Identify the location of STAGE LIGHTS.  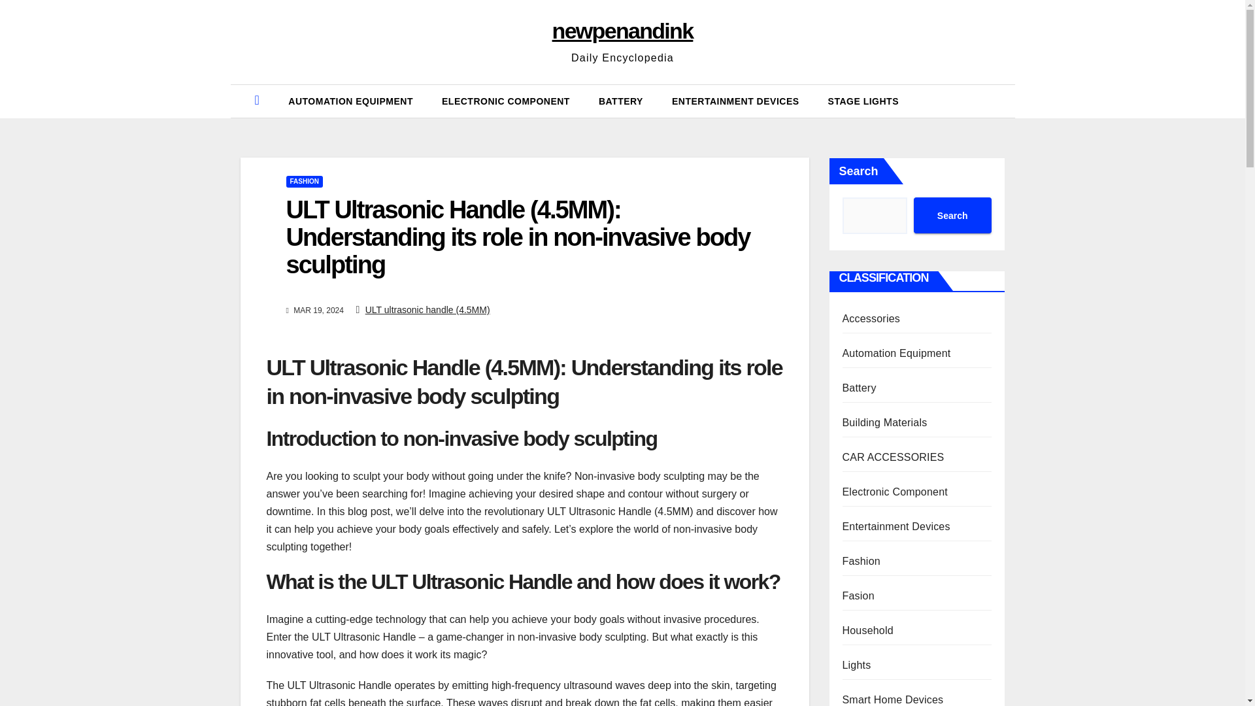
(863, 101).